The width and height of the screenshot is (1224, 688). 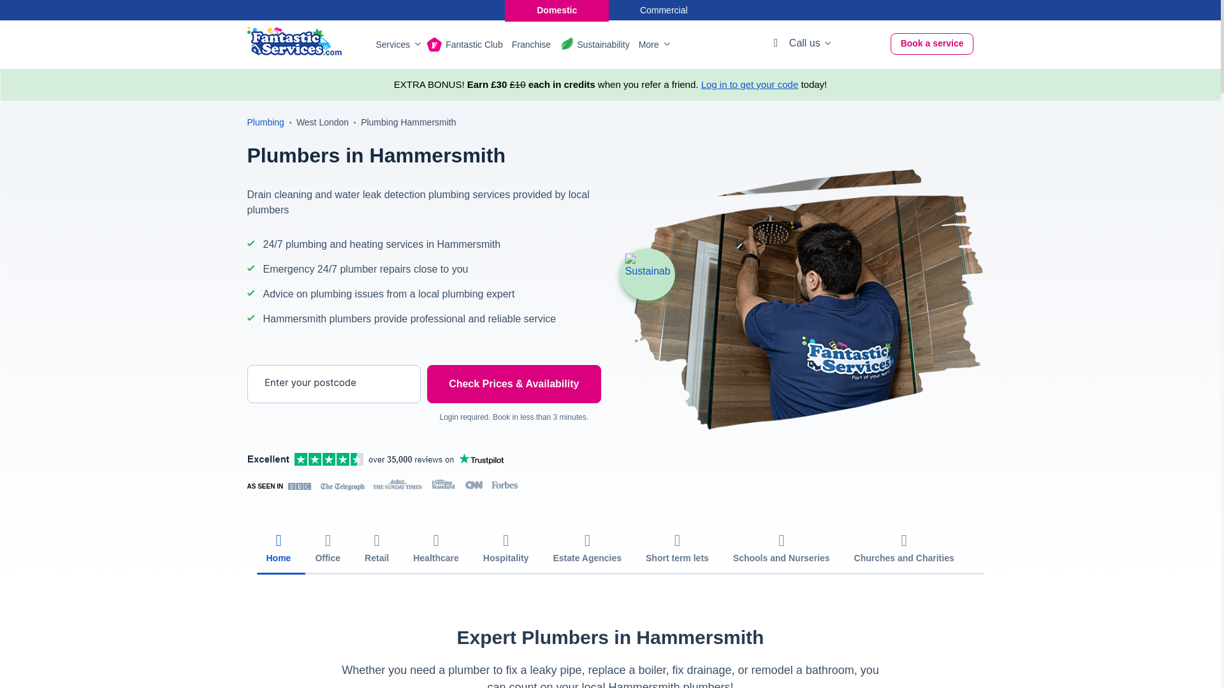 I want to click on Fantastic Services, so click(x=294, y=41).